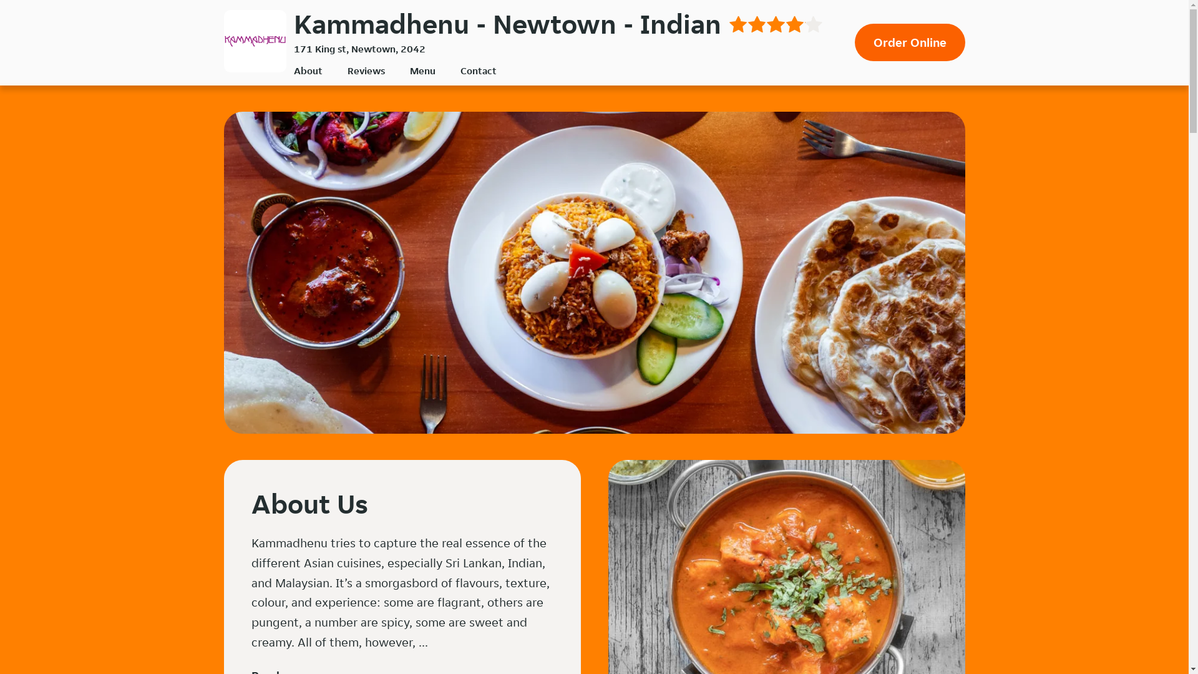 Image resolution: width=1198 pixels, height=674 pixels. I want to click on About, so click(308, 71).